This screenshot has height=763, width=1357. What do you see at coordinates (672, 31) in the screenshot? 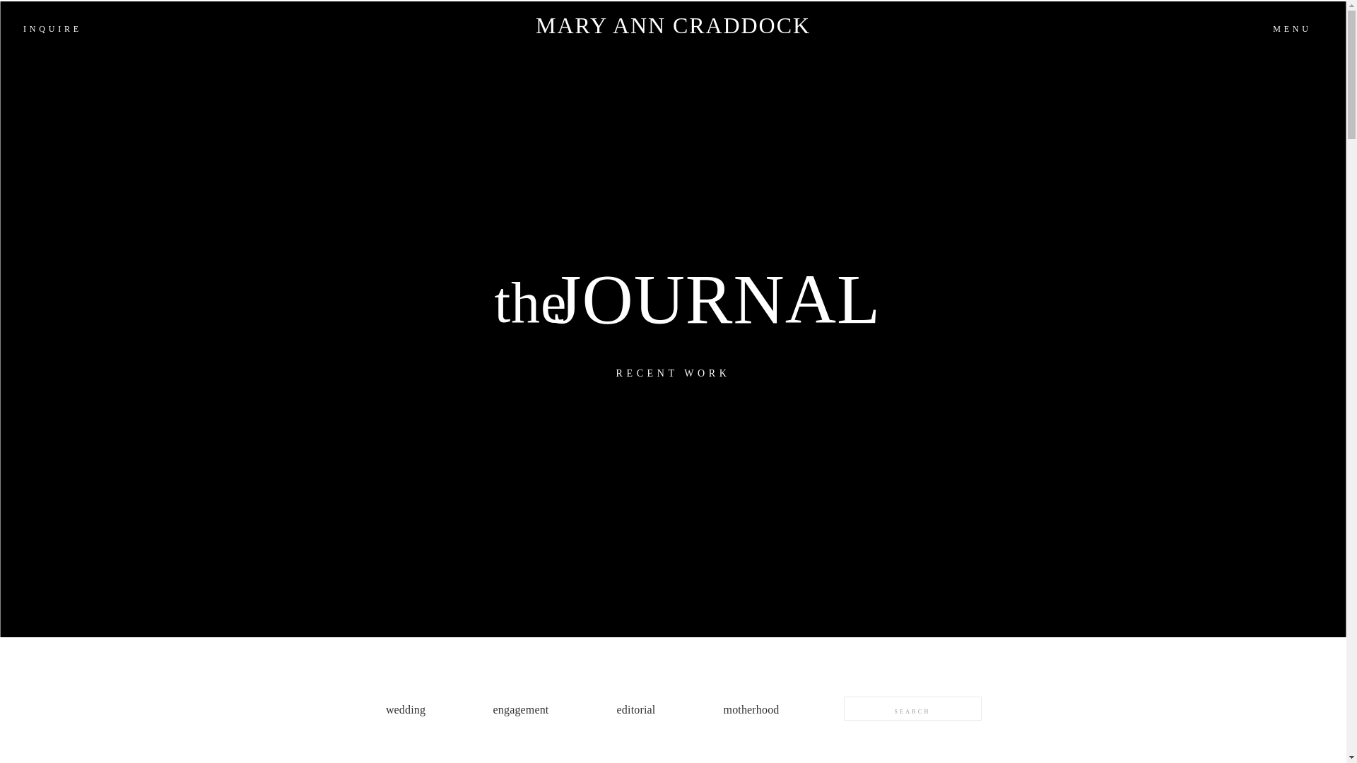
I see `MARY ANN CRADDOCK` at bounding box center [672, 31].